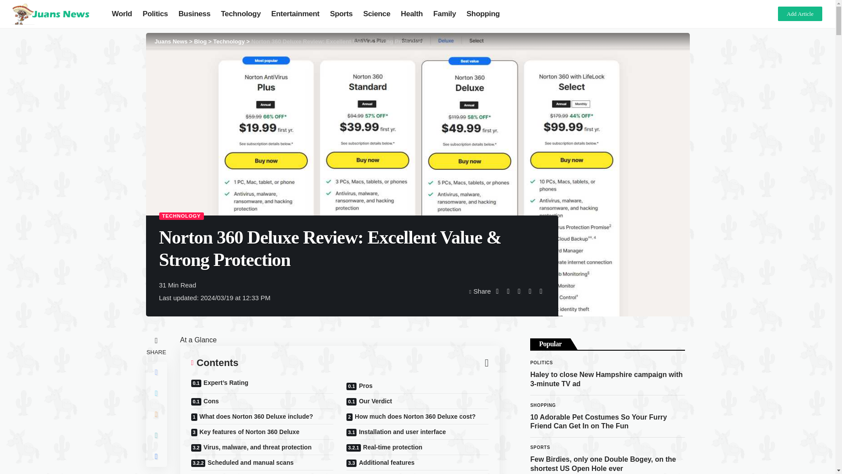  I want to click on Business, so click(194, 14).